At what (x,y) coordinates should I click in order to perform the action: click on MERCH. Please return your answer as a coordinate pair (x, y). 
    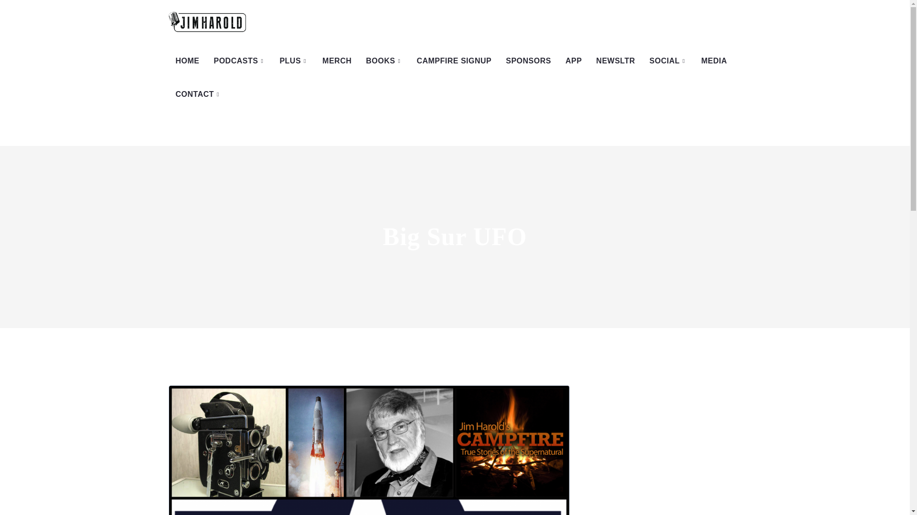
    Looking at the image, I should click on (337, 61).